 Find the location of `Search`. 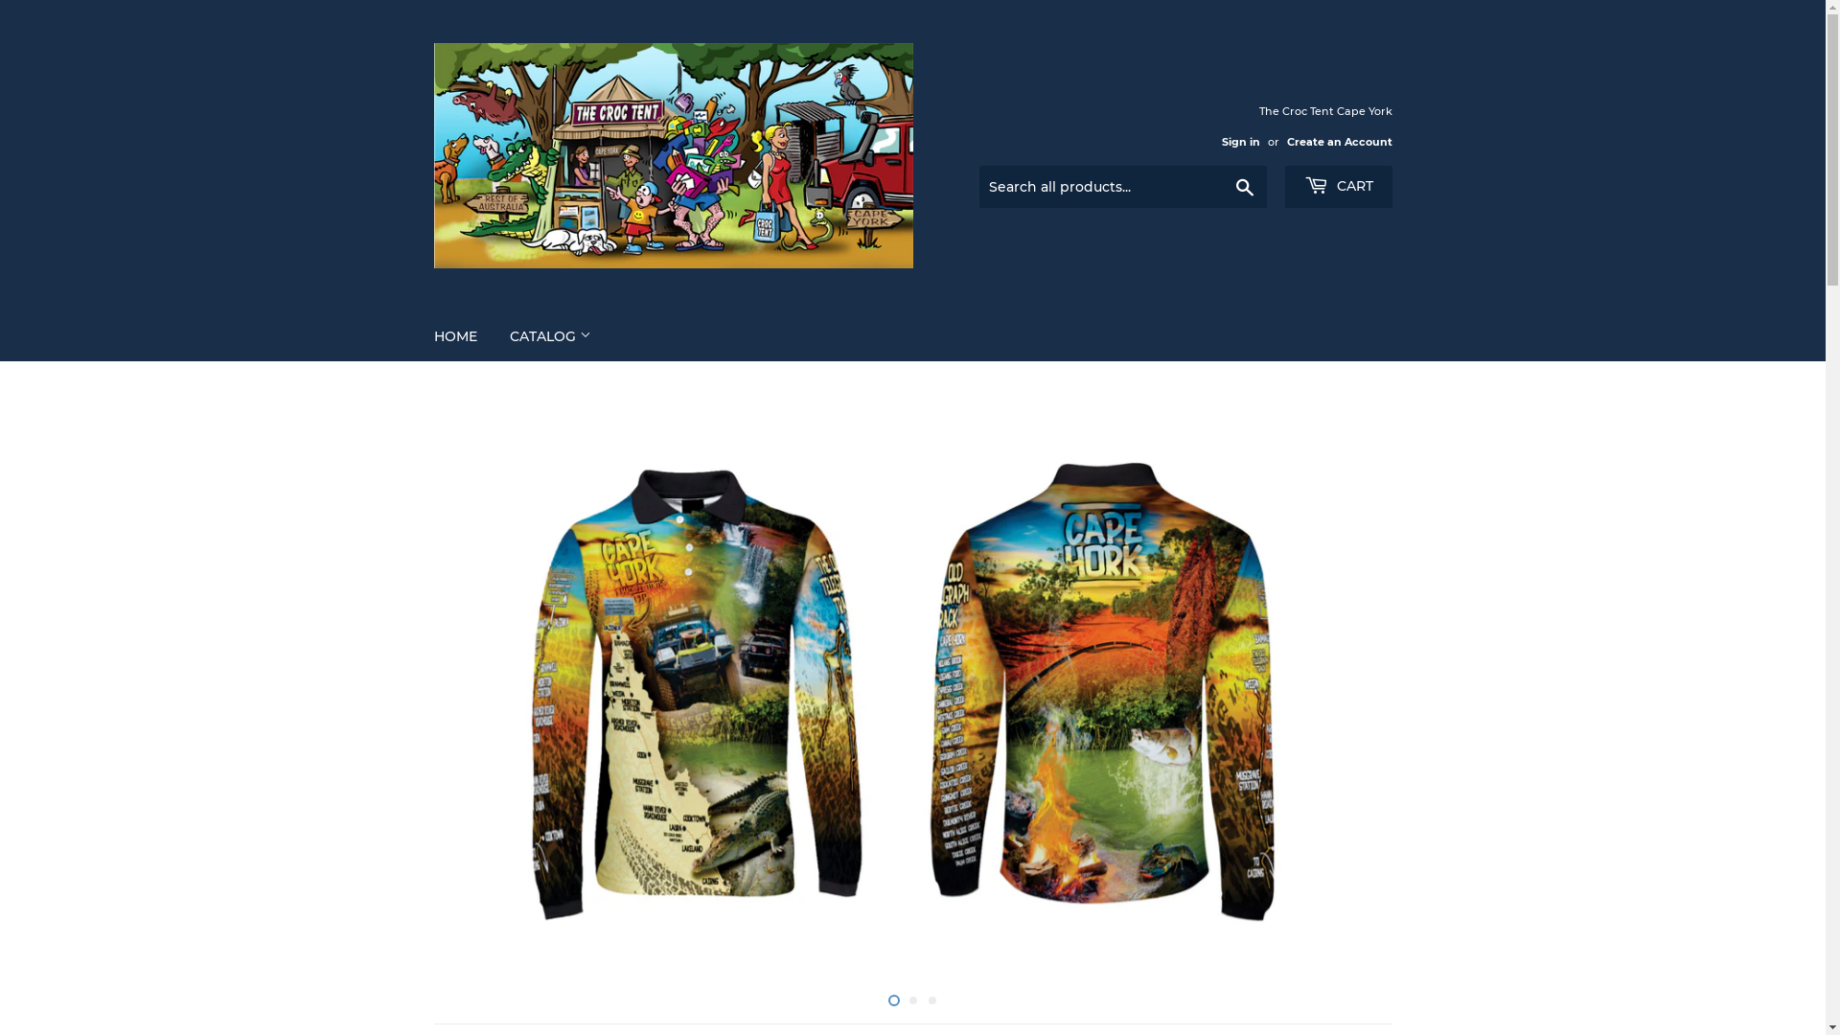

Search is located at coordinates (1244, 188).